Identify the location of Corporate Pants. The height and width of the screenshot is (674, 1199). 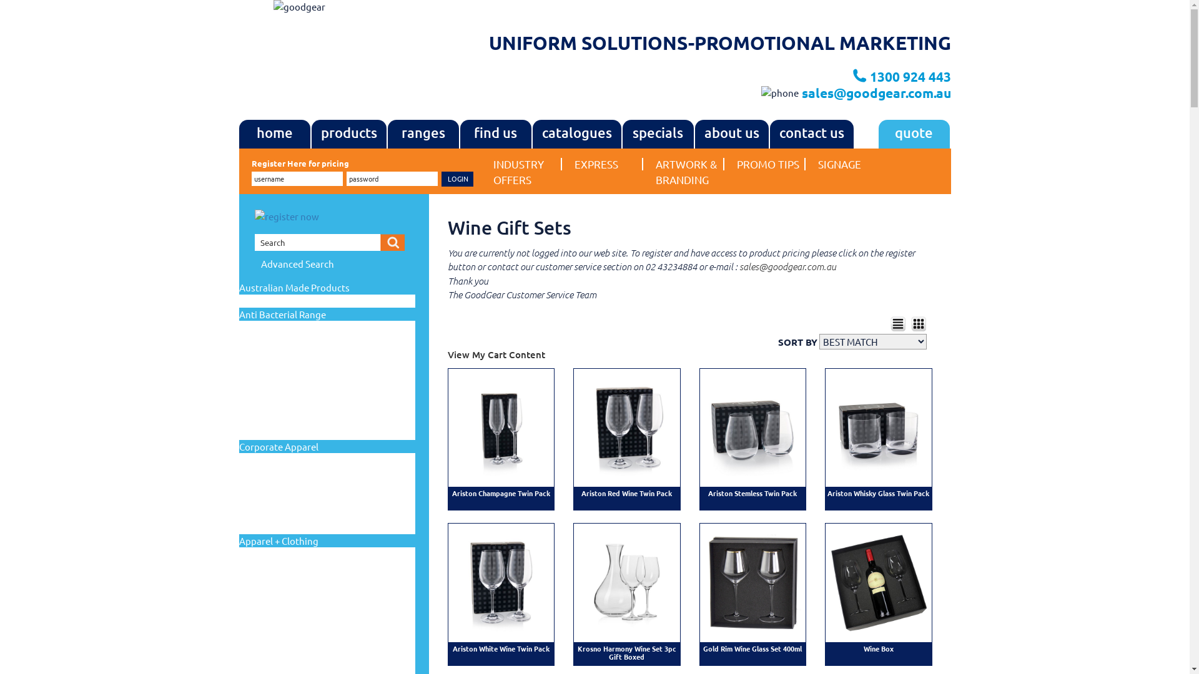
(271, 472).